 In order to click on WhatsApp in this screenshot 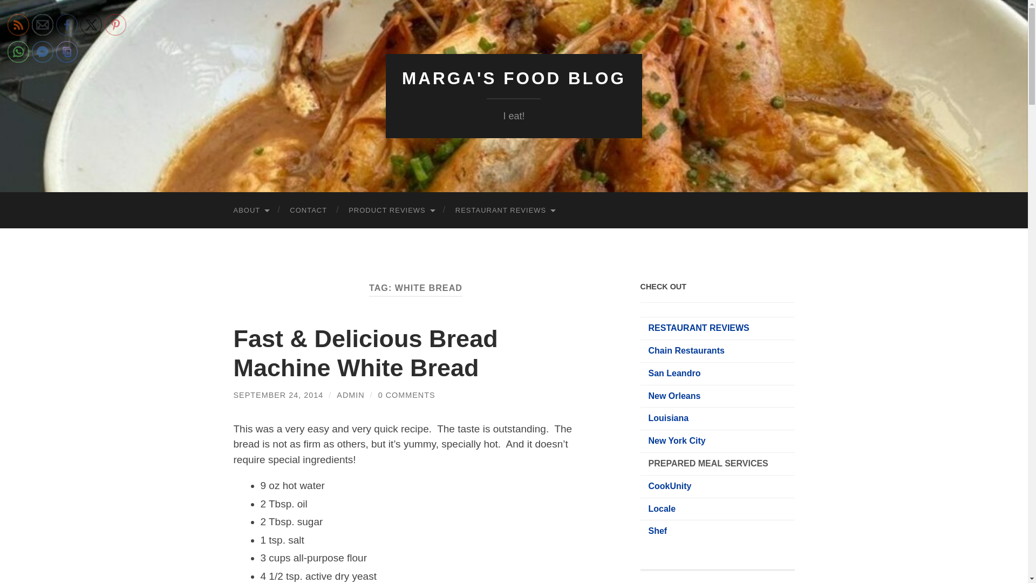, I will do `click(18, 51)`.